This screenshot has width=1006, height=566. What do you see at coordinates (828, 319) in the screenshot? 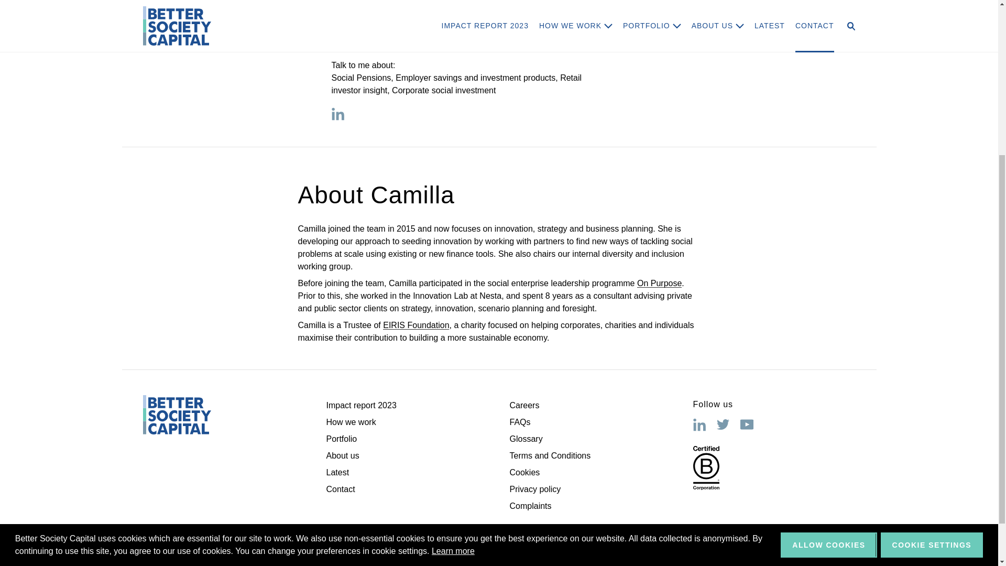
I see `ALLOW COOKIES` at bounding box center [828, 319].